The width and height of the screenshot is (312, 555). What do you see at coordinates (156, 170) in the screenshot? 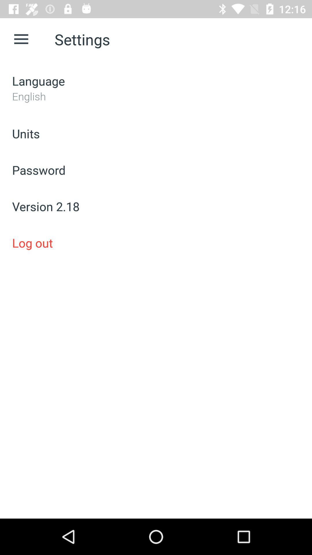
I see `swipe until the password` at bounding box center [156, 170].